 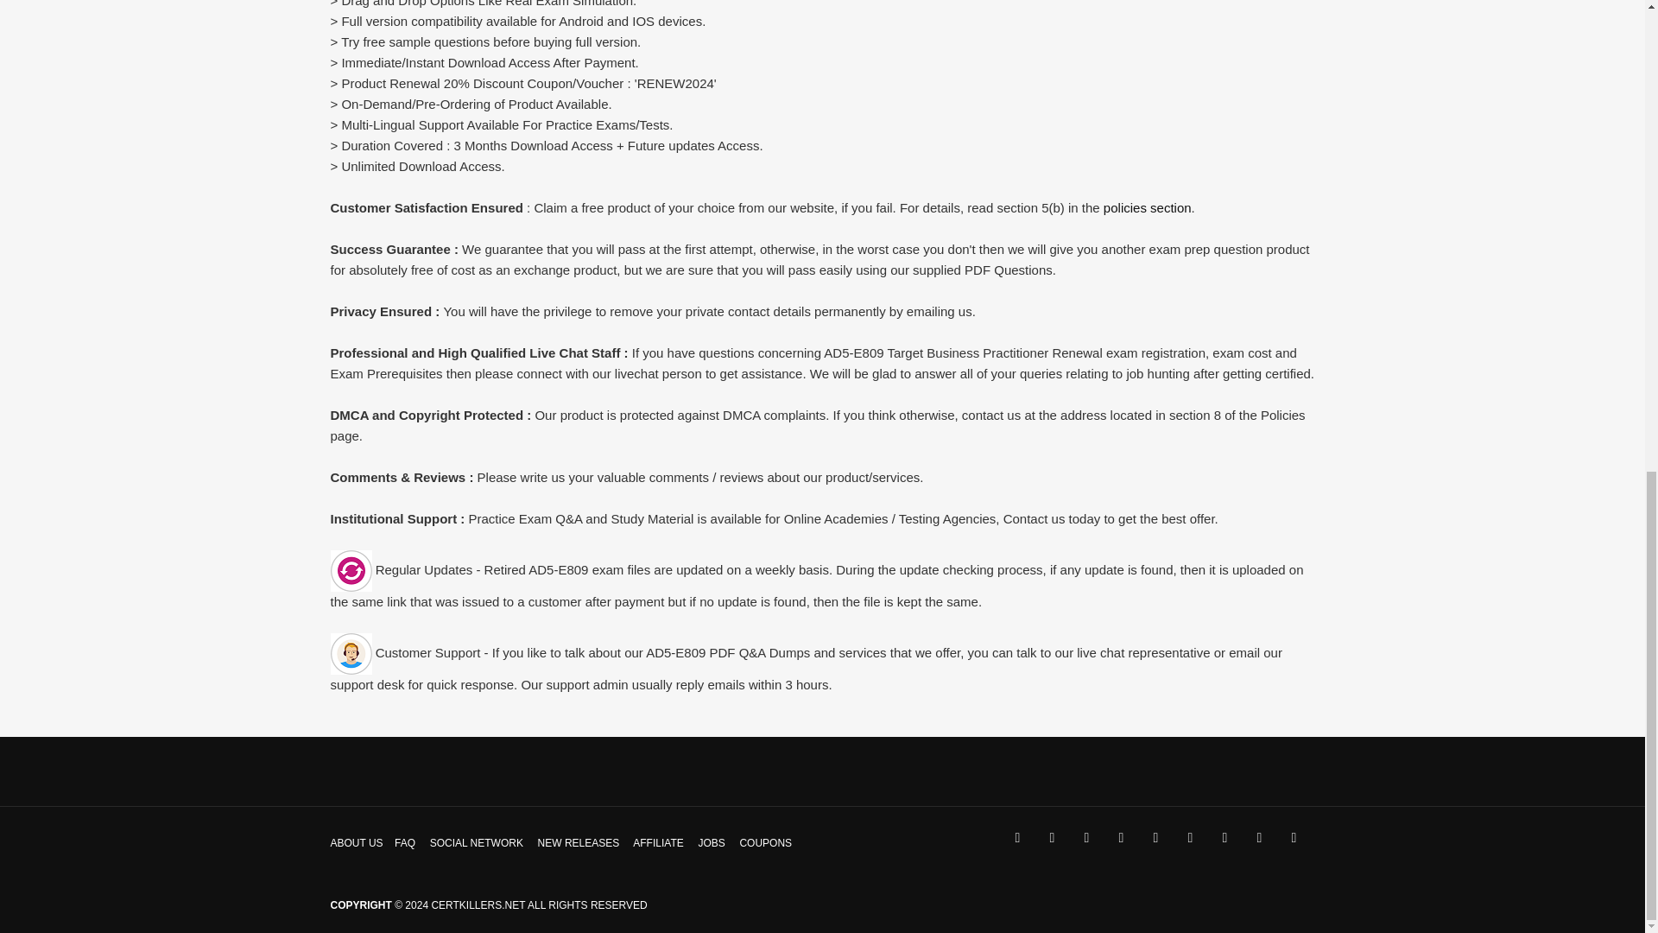 What do you see at coordinates (404, 842) in the screenshot?
I see `FAQ` at bounding box center [404, 842].